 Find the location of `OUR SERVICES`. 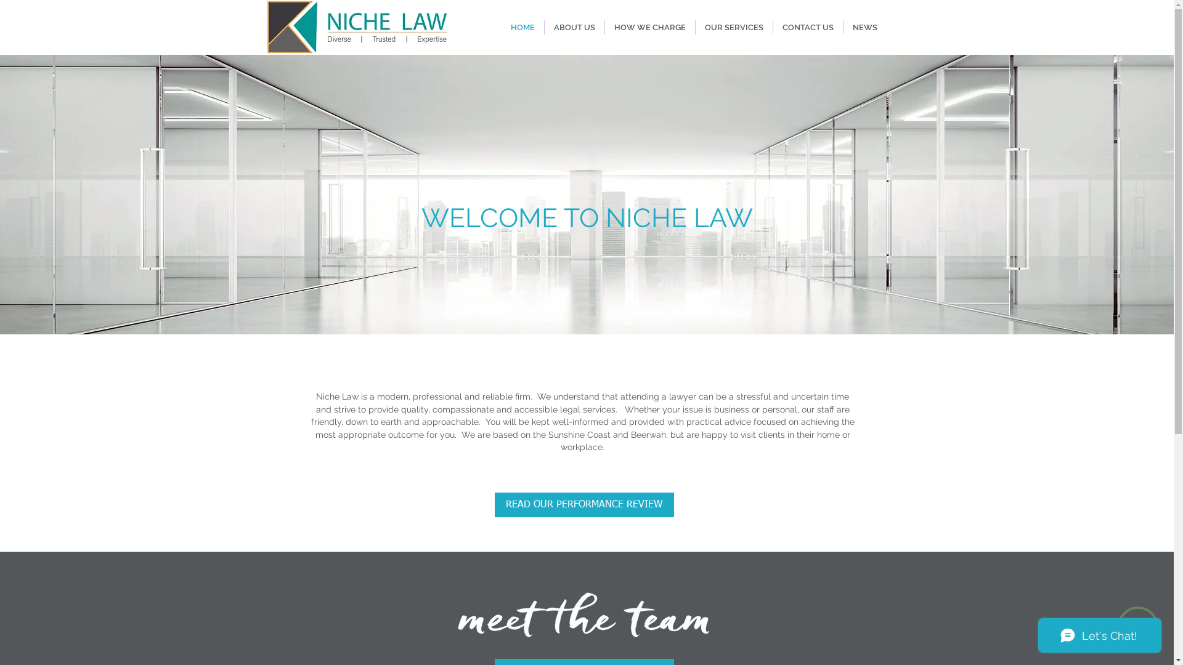

OUR SERVICES is located at coordinates (733, 27).